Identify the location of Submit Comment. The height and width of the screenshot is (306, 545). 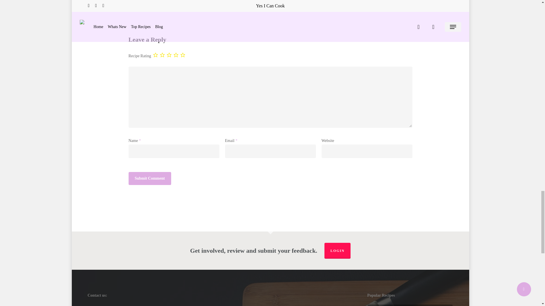
(149, 178).